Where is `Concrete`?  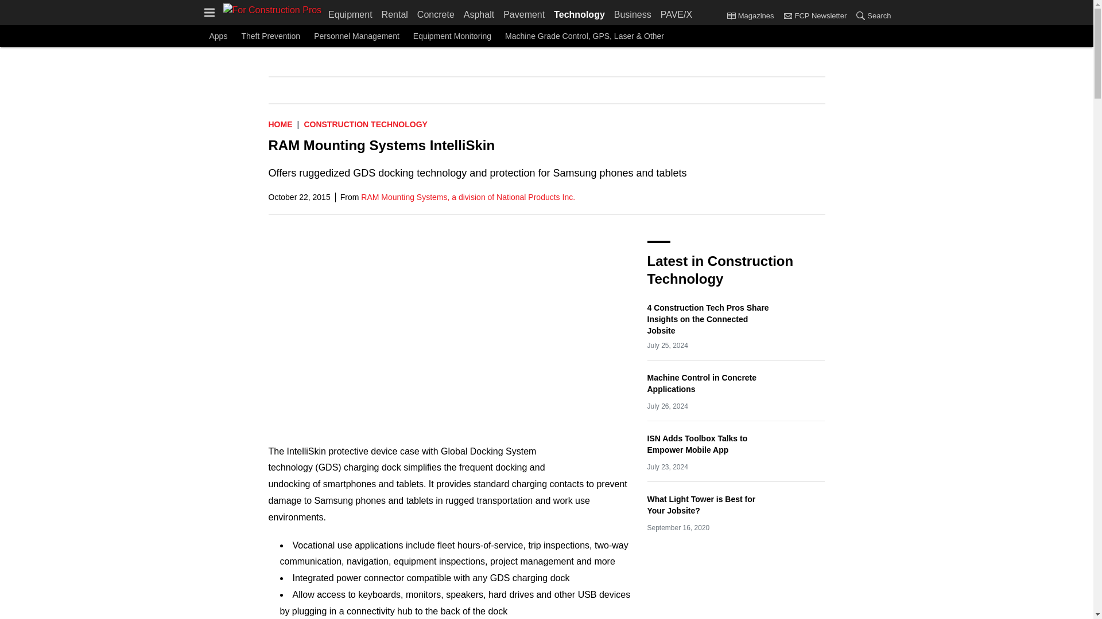
Concrete is located at coordinates (436, 13).